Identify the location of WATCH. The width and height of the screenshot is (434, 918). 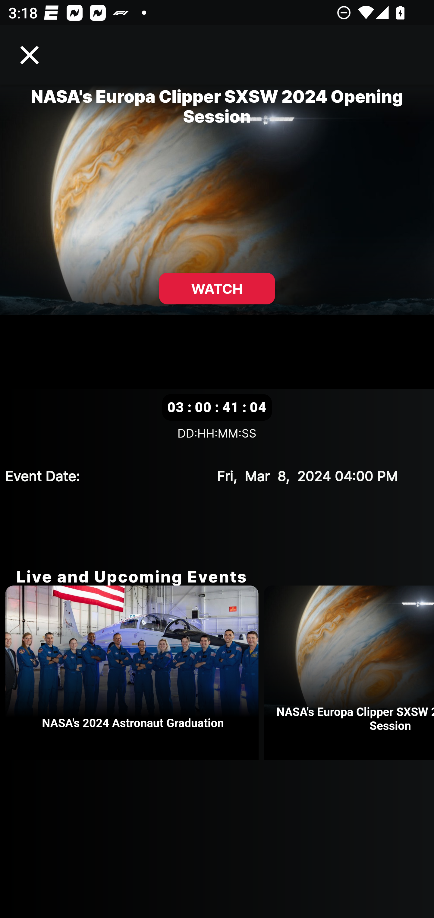
(217, 289).